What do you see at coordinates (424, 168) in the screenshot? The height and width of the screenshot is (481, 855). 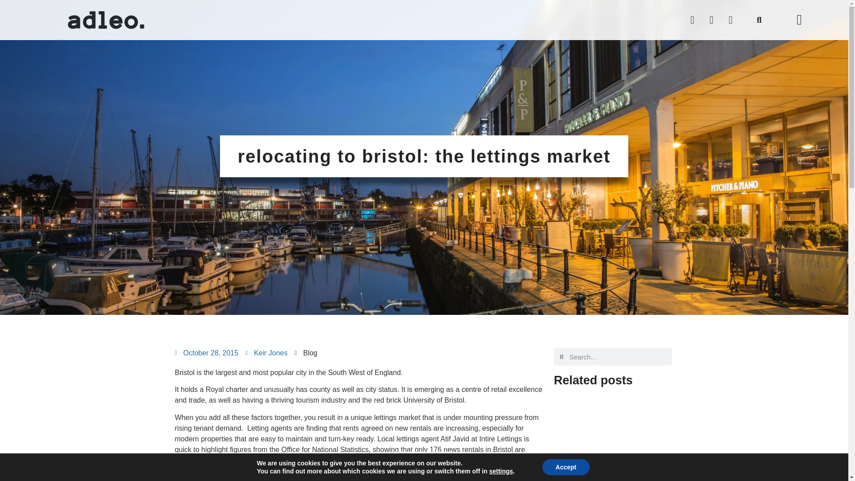 I see `relocating to bristol: the lettings market` at bounding box center [424, 168].